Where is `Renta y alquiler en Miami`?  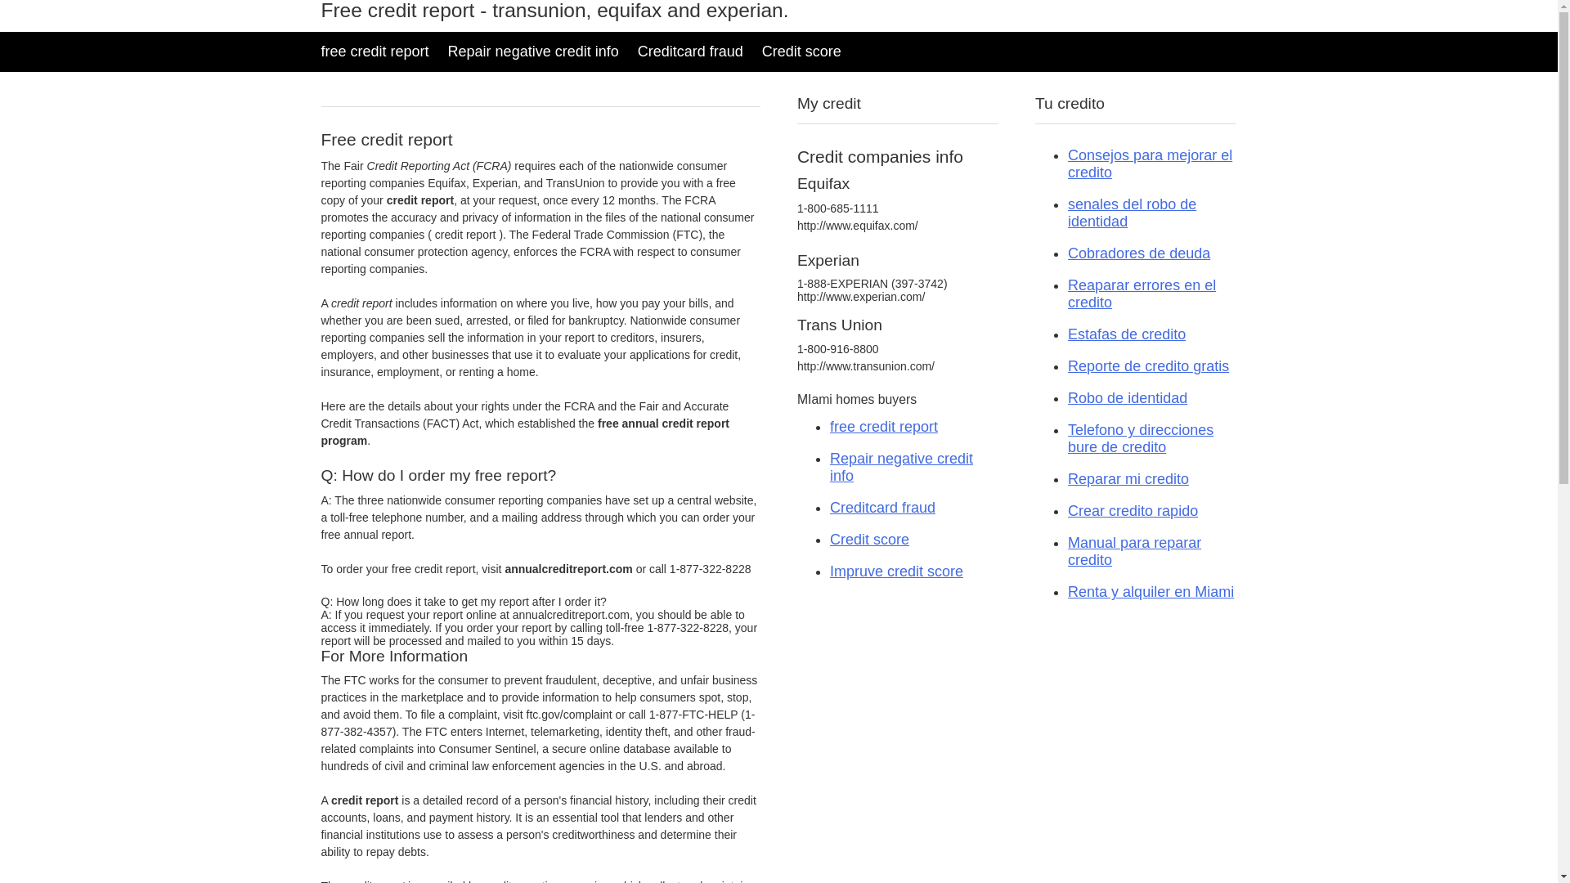 Renta y alquiler en Miami is located at coordinates (1151, 592).